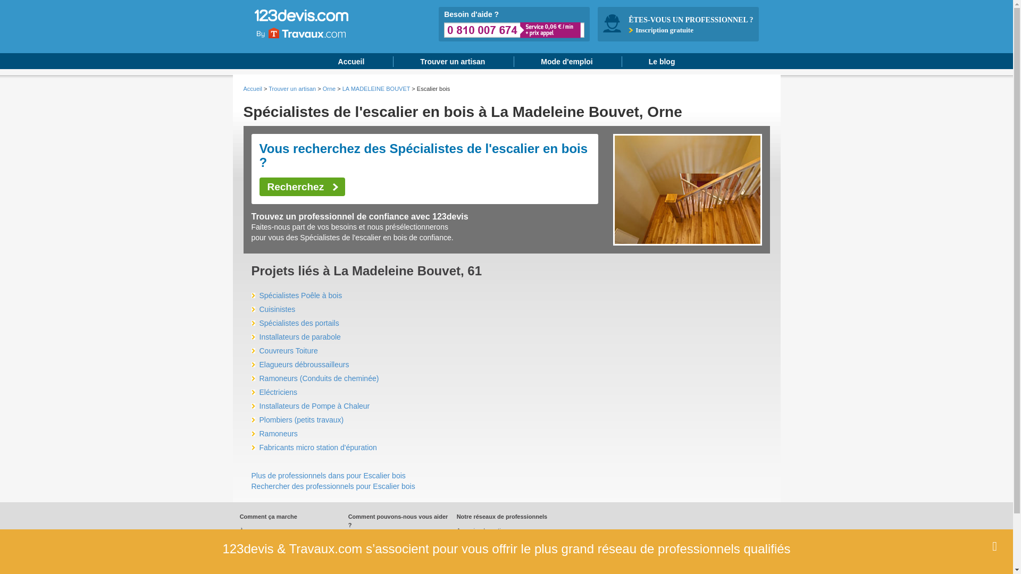 The image size is (1021, 574). What do you see at coordinates (292, 89) in the screenshot?
I see `Trouver un artisan` at bounding box center [292, 89].